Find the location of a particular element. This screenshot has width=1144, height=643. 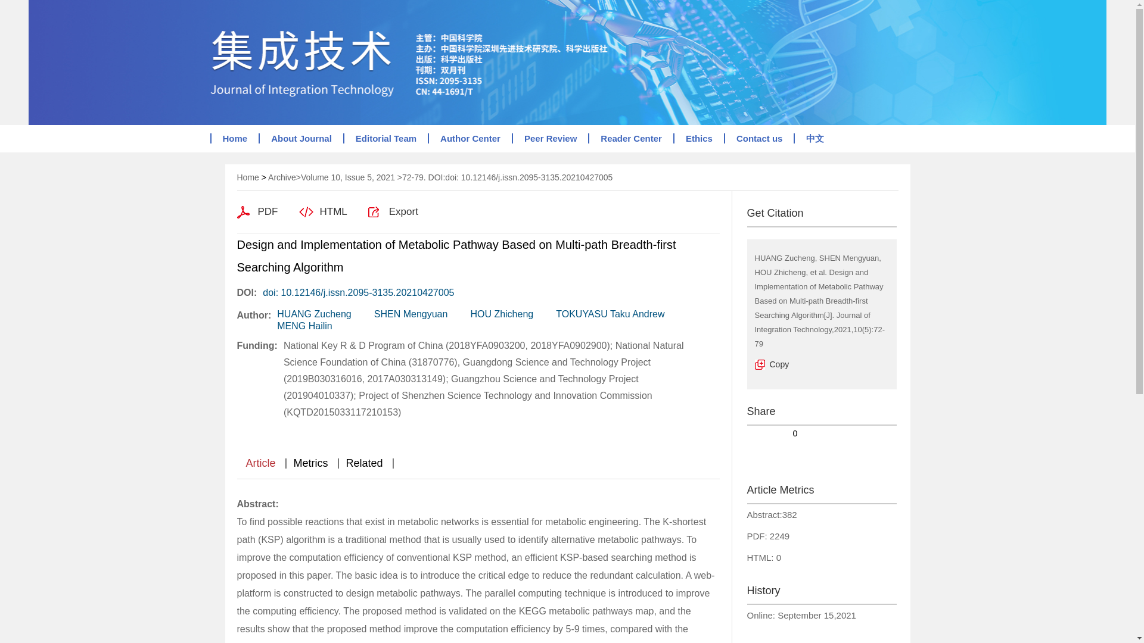

Volume 10, Issue 5, 2021 is located at coordinates (347, 177).